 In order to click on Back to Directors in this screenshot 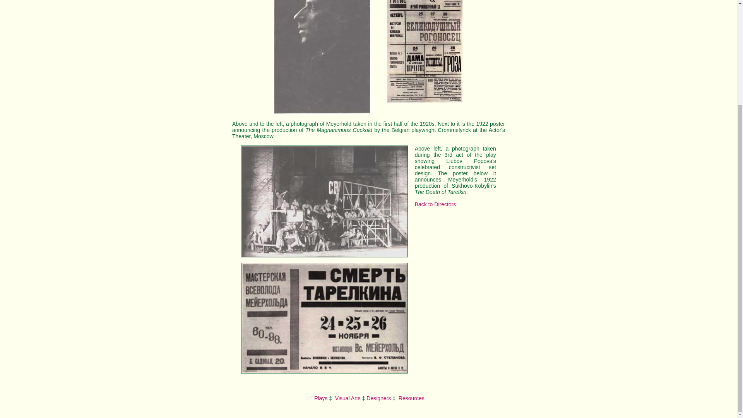, I will do `click(435, 204)`.